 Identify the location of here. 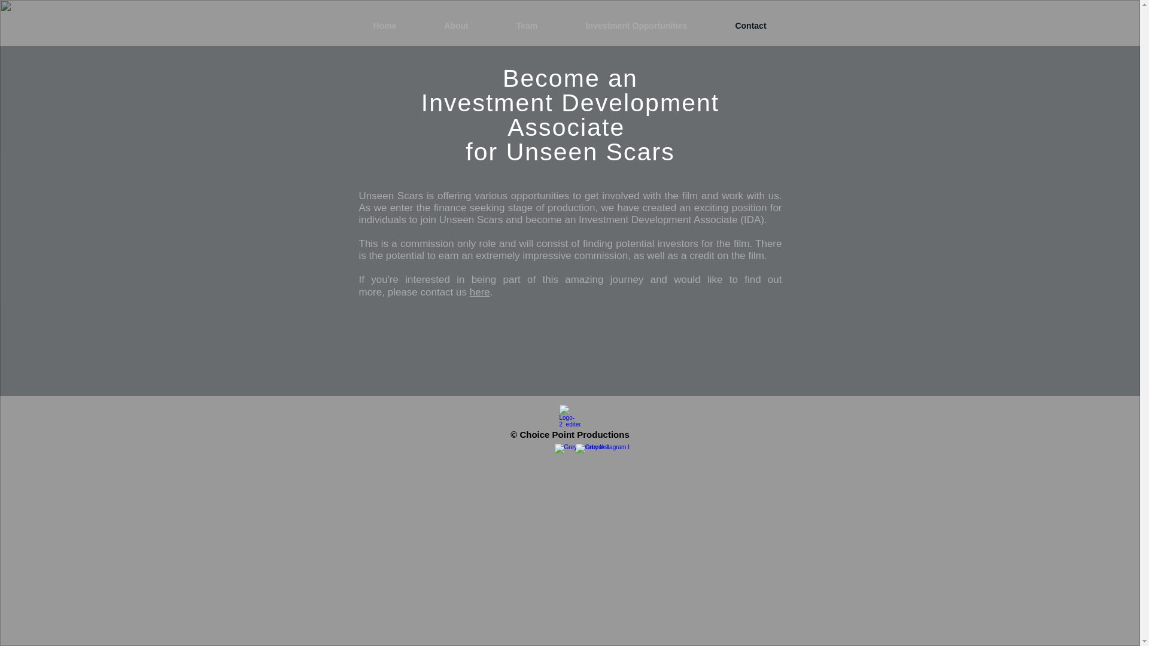
(480, 292).